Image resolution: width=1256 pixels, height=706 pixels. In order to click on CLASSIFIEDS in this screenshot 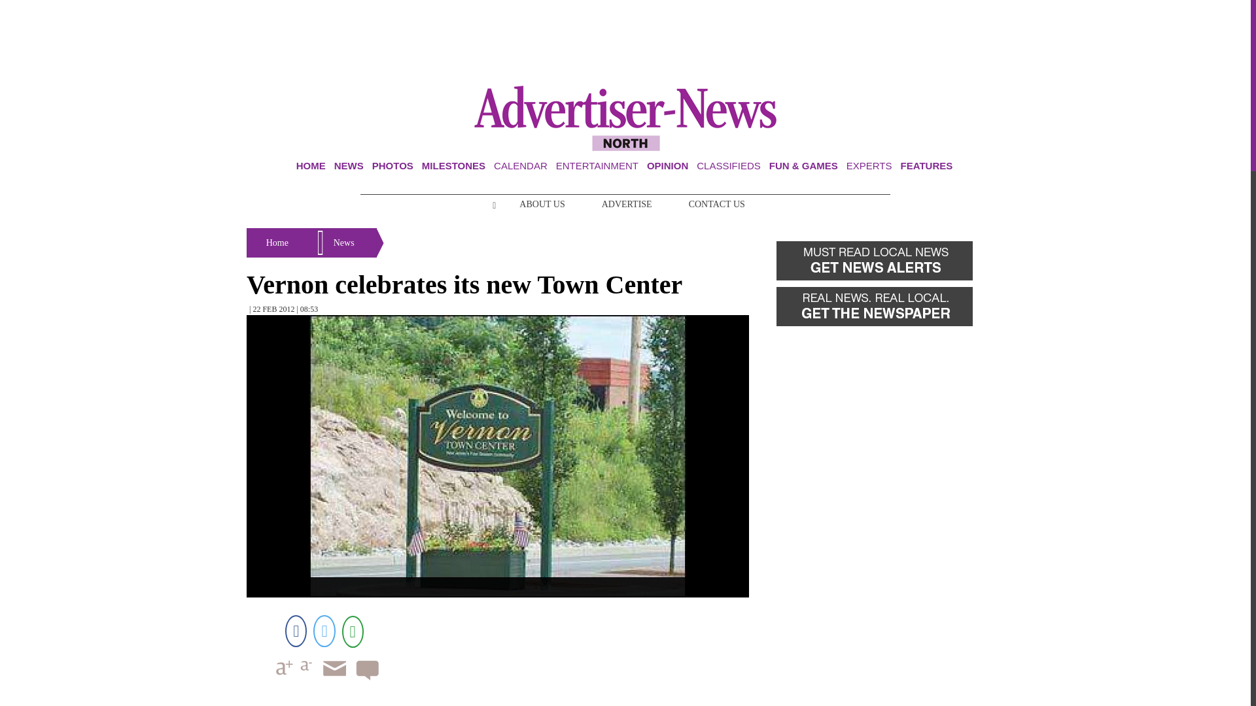, I will do `click(729, 166)`.